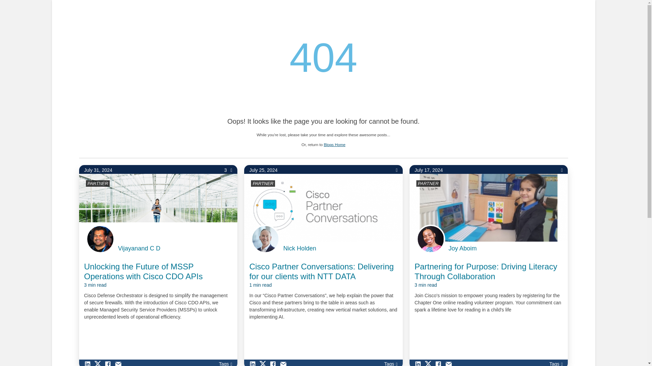 The width and height of the screenshot is (652, 366). Describe the element at coordinates (300, 248) in the screenshot. I see `Posts by Nick Holden` at that location.